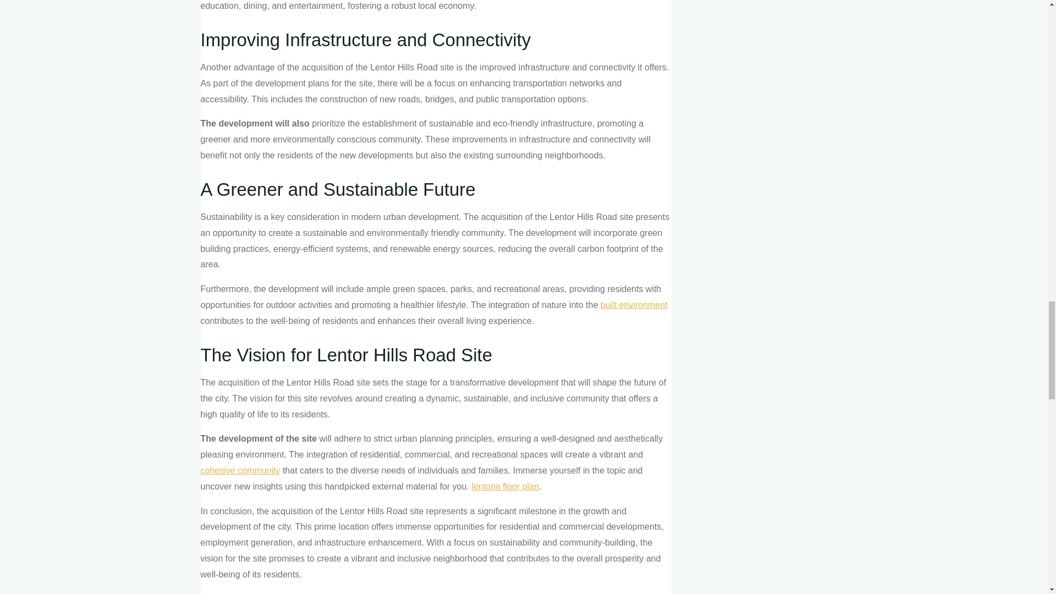  I want to click on cohesive community, so click(240, 470).